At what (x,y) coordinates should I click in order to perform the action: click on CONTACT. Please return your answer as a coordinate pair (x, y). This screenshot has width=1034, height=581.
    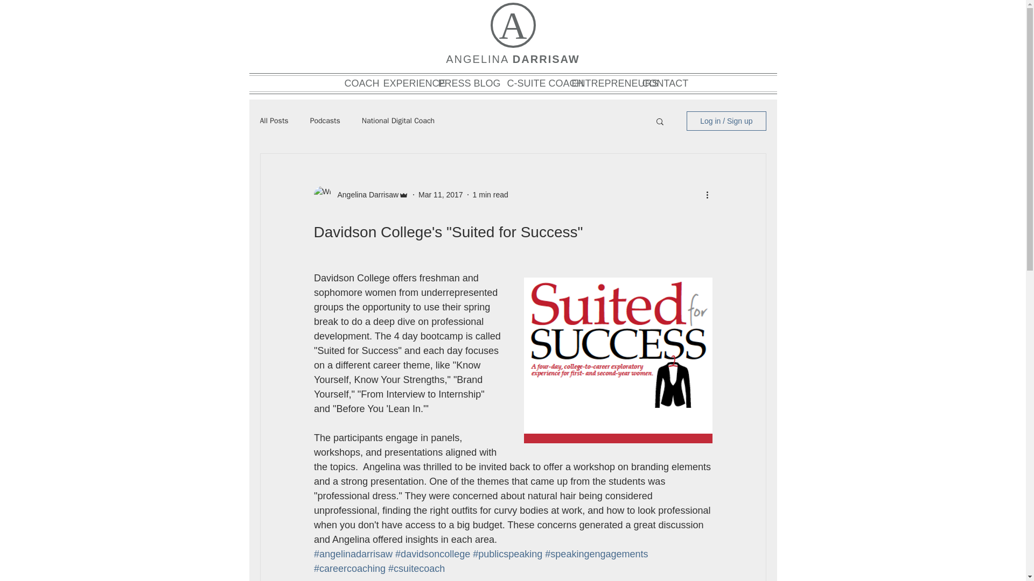
    Looking at the image, I should click on (659, 83).